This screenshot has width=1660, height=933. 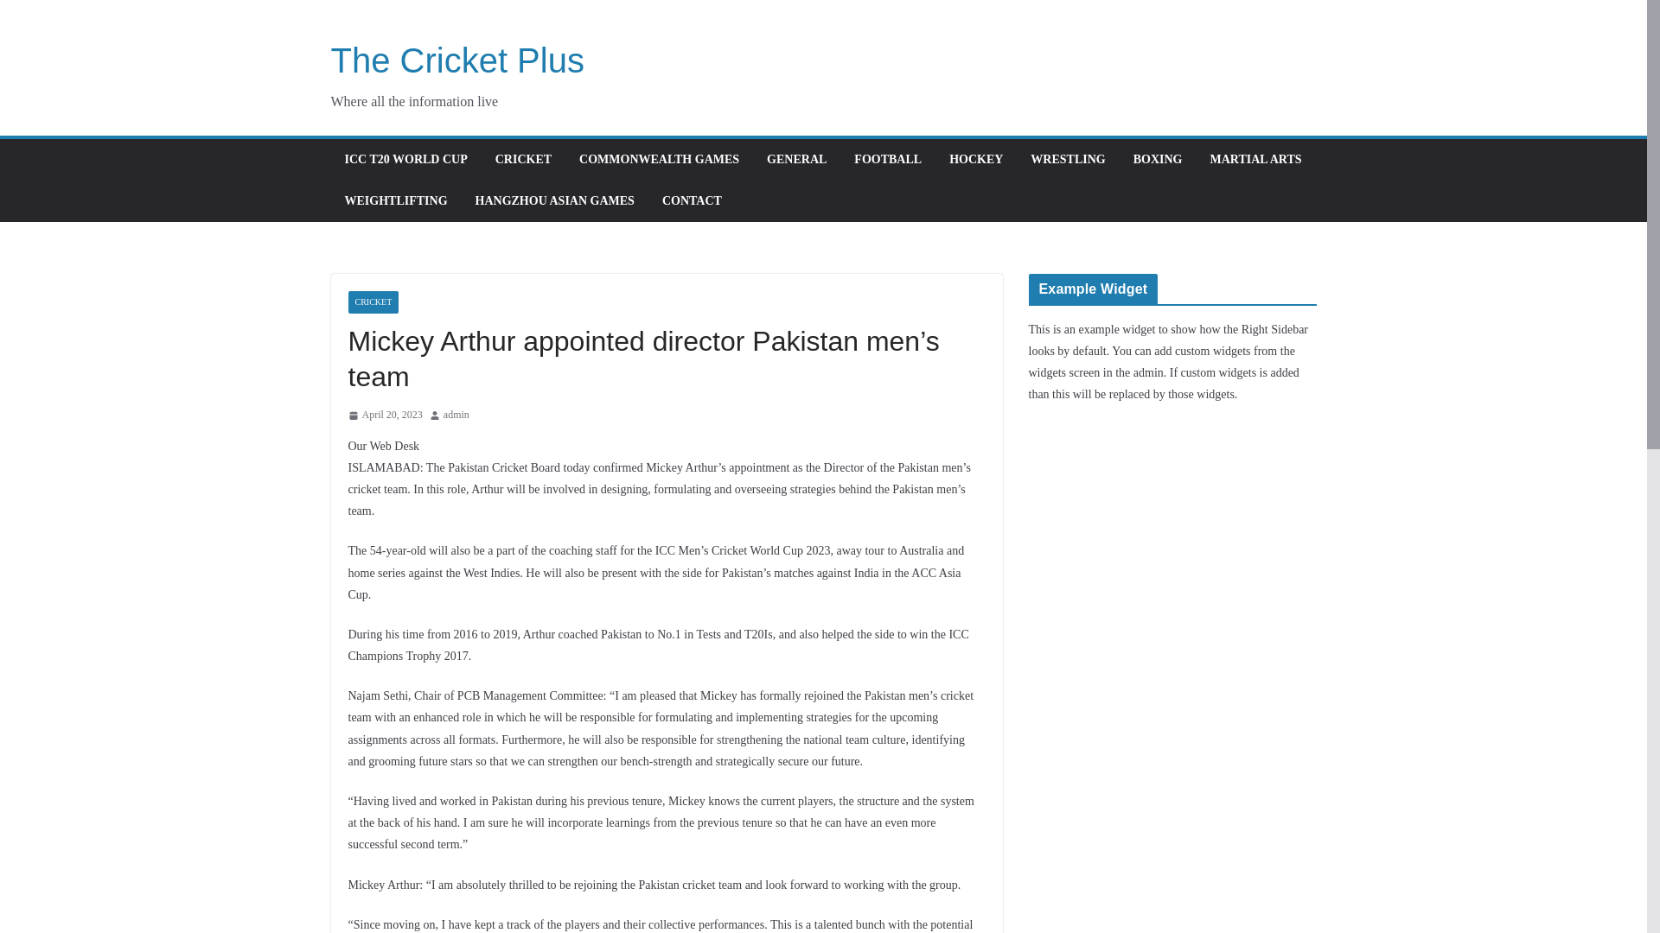 What do you see at coordinates (975, 159) in the screenshot?
I see `HOCKEY` at bounding box center [975, 159].